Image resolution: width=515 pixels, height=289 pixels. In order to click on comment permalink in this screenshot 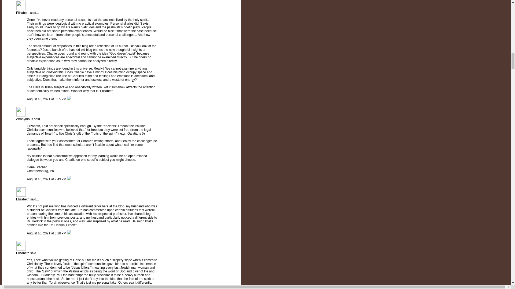, I will do `click(47, 99)`.